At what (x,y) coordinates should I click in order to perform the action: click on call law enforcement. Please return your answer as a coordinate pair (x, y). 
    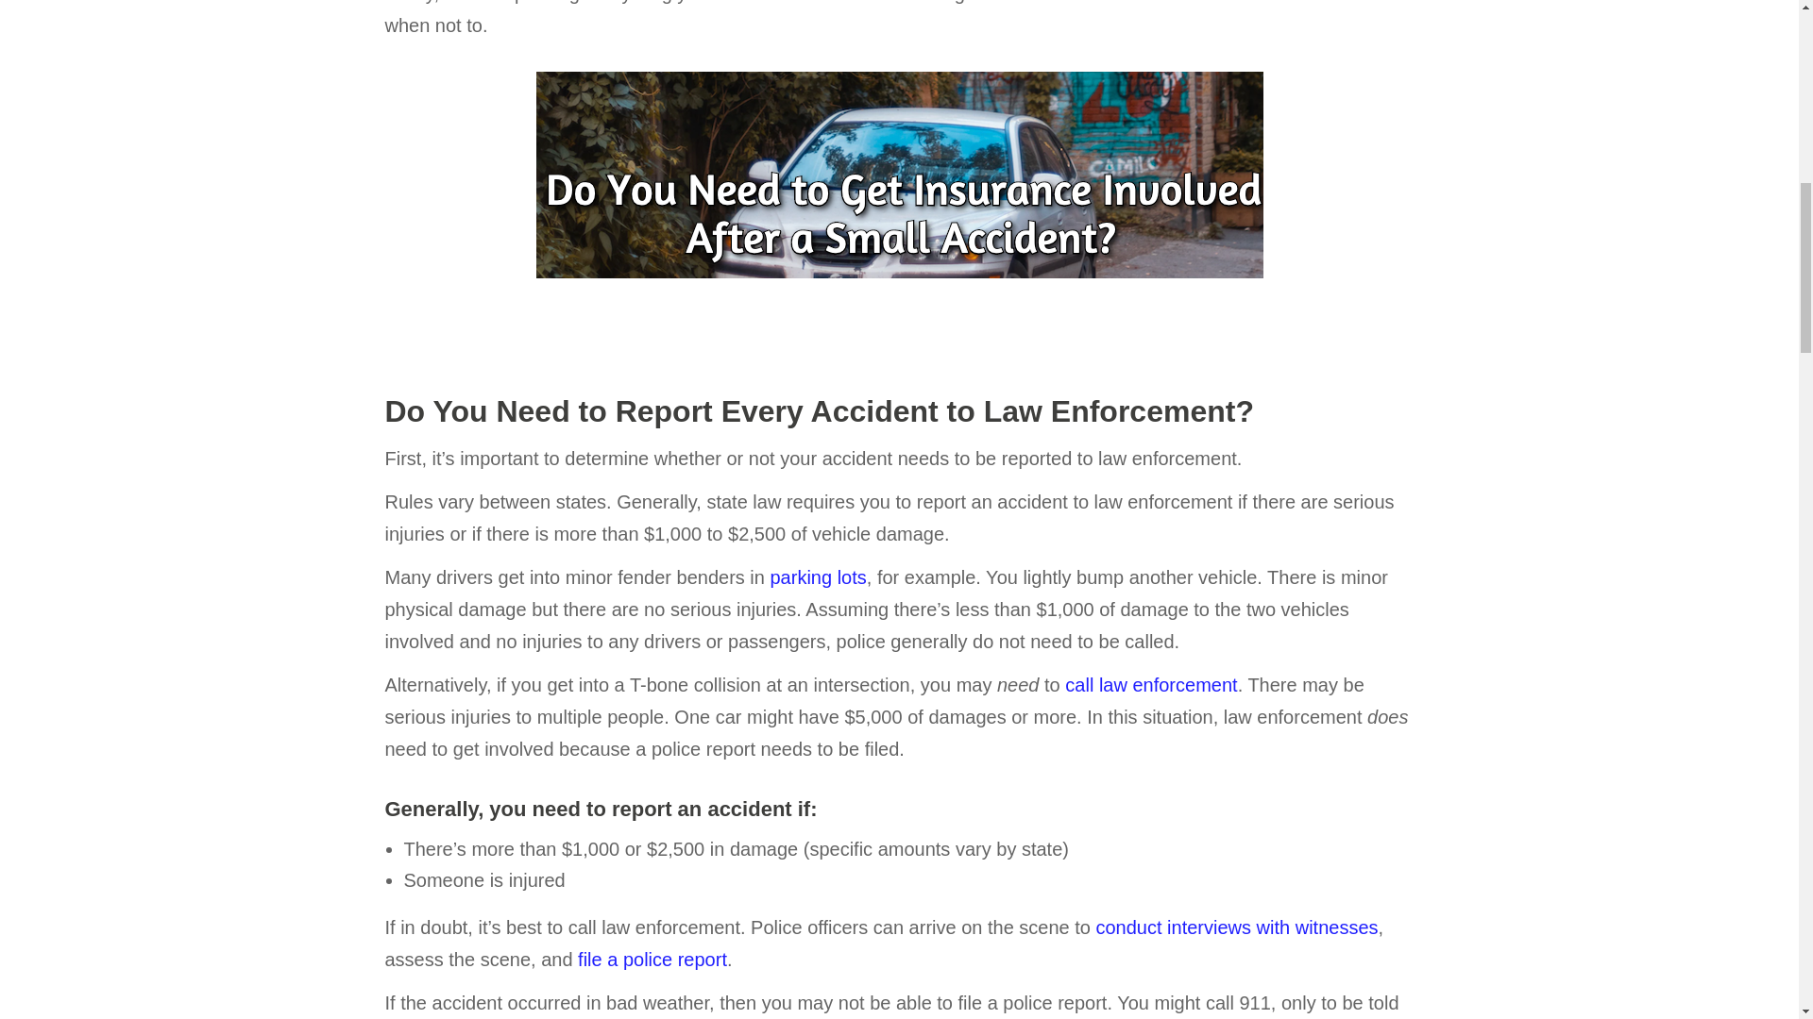
    Looking at the image, I should click on (1150, 684).